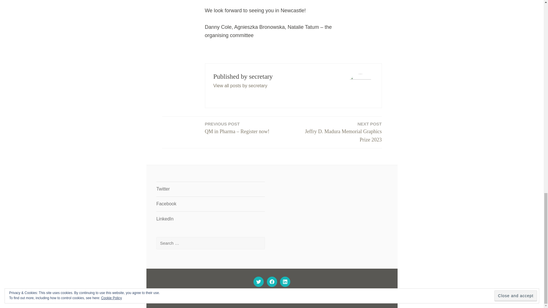 This screenshot has width=548, height=308. I want to click on Molecular Graphics and Modelling Society Twitter Feed, so click(240, 86).